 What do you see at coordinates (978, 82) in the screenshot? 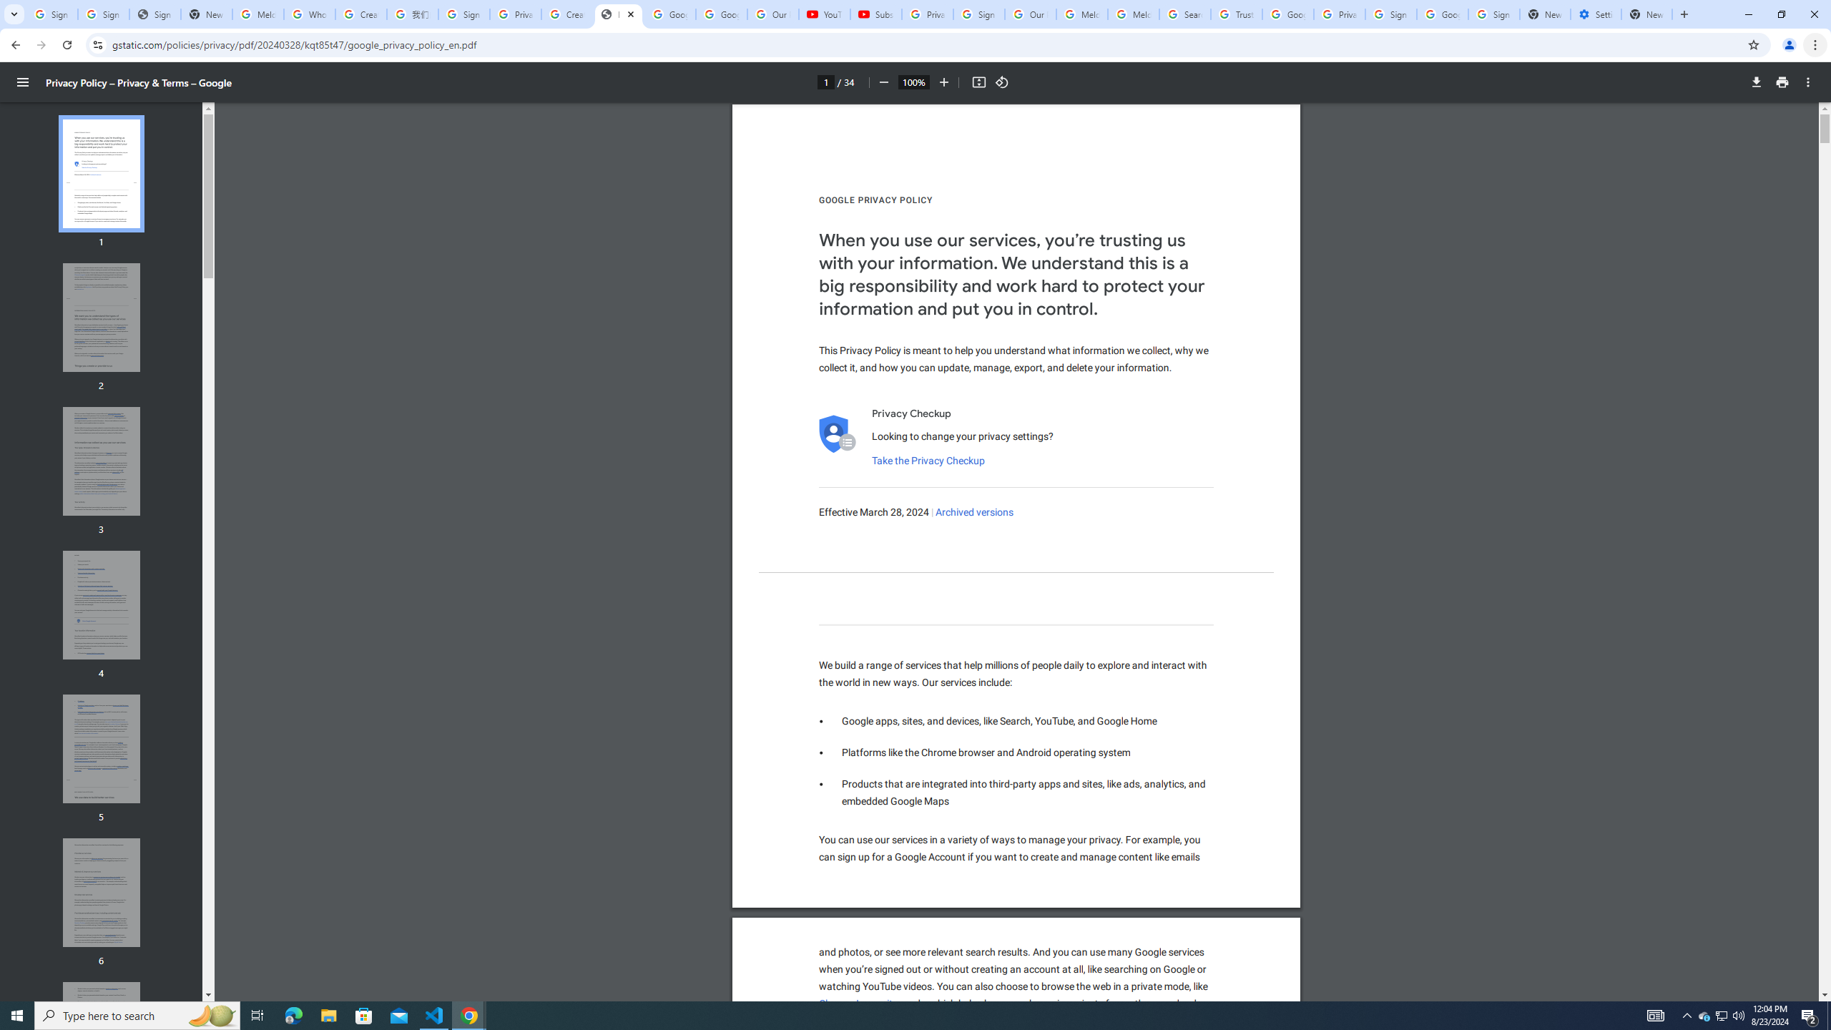
I see `Fit to page` at bounding box center [978, 82].